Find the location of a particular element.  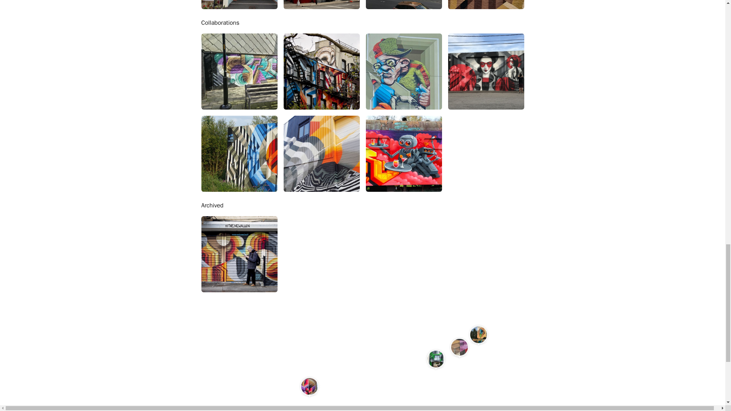

Untitled is located at coordinates (239, 5).